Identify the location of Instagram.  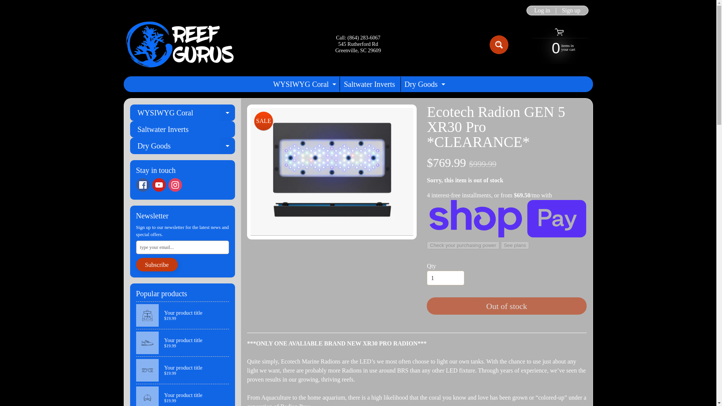
(423, 84).